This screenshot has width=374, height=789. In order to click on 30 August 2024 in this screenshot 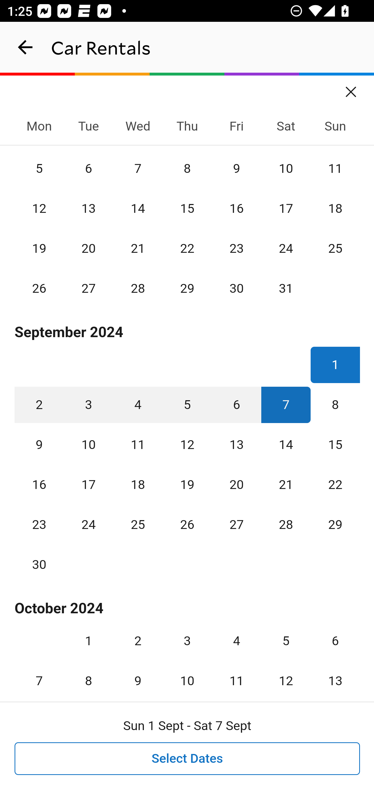, I will do `click(237, 288)`.